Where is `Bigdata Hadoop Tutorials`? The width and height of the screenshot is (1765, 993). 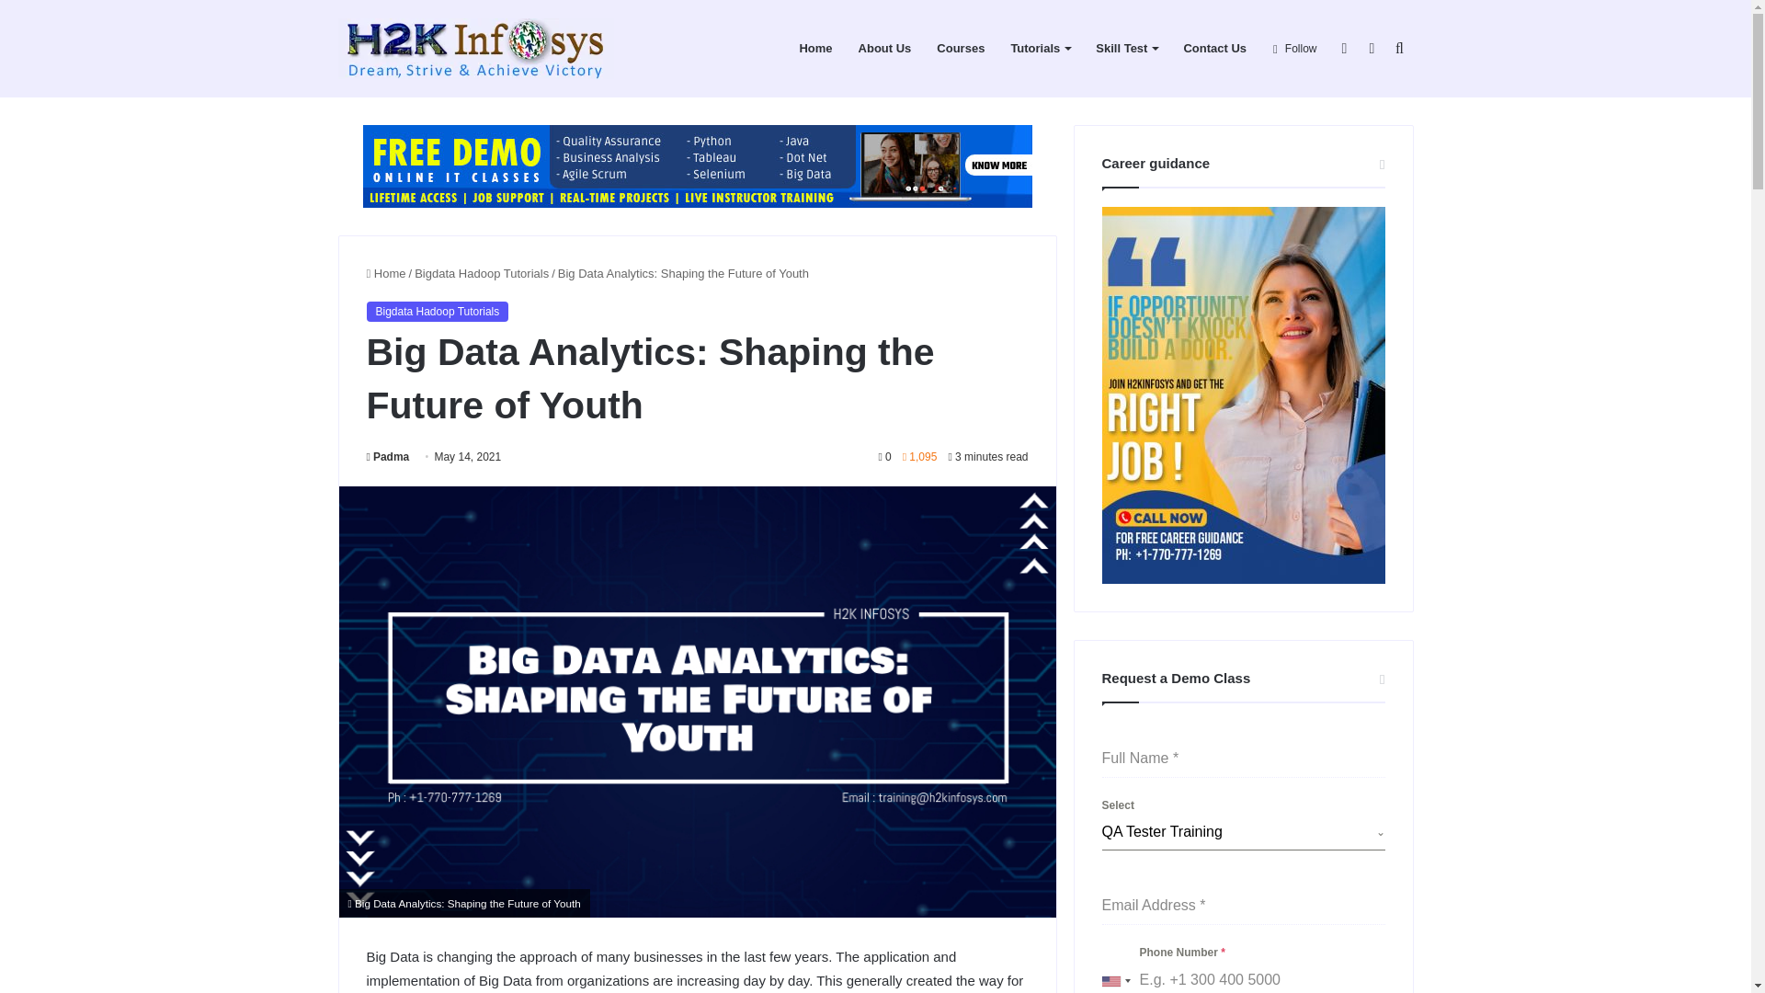 Bigdata Hadoop Tutorials is located at coordinates (482, 273).